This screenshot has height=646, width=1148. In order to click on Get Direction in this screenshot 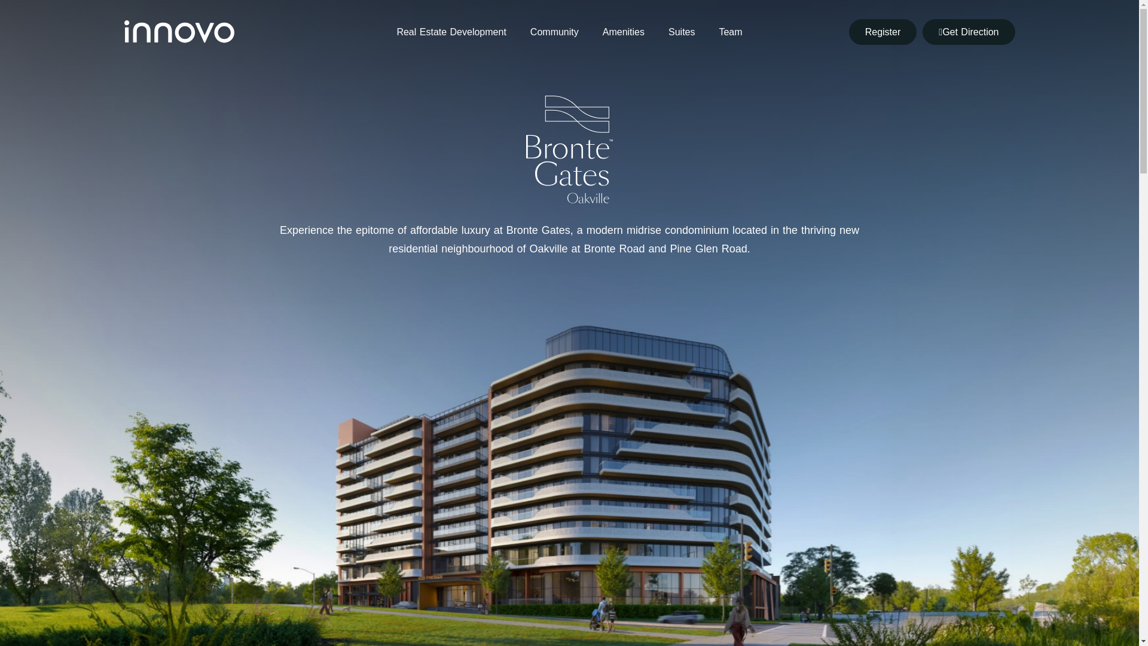, I will do `click(969, 32)`.